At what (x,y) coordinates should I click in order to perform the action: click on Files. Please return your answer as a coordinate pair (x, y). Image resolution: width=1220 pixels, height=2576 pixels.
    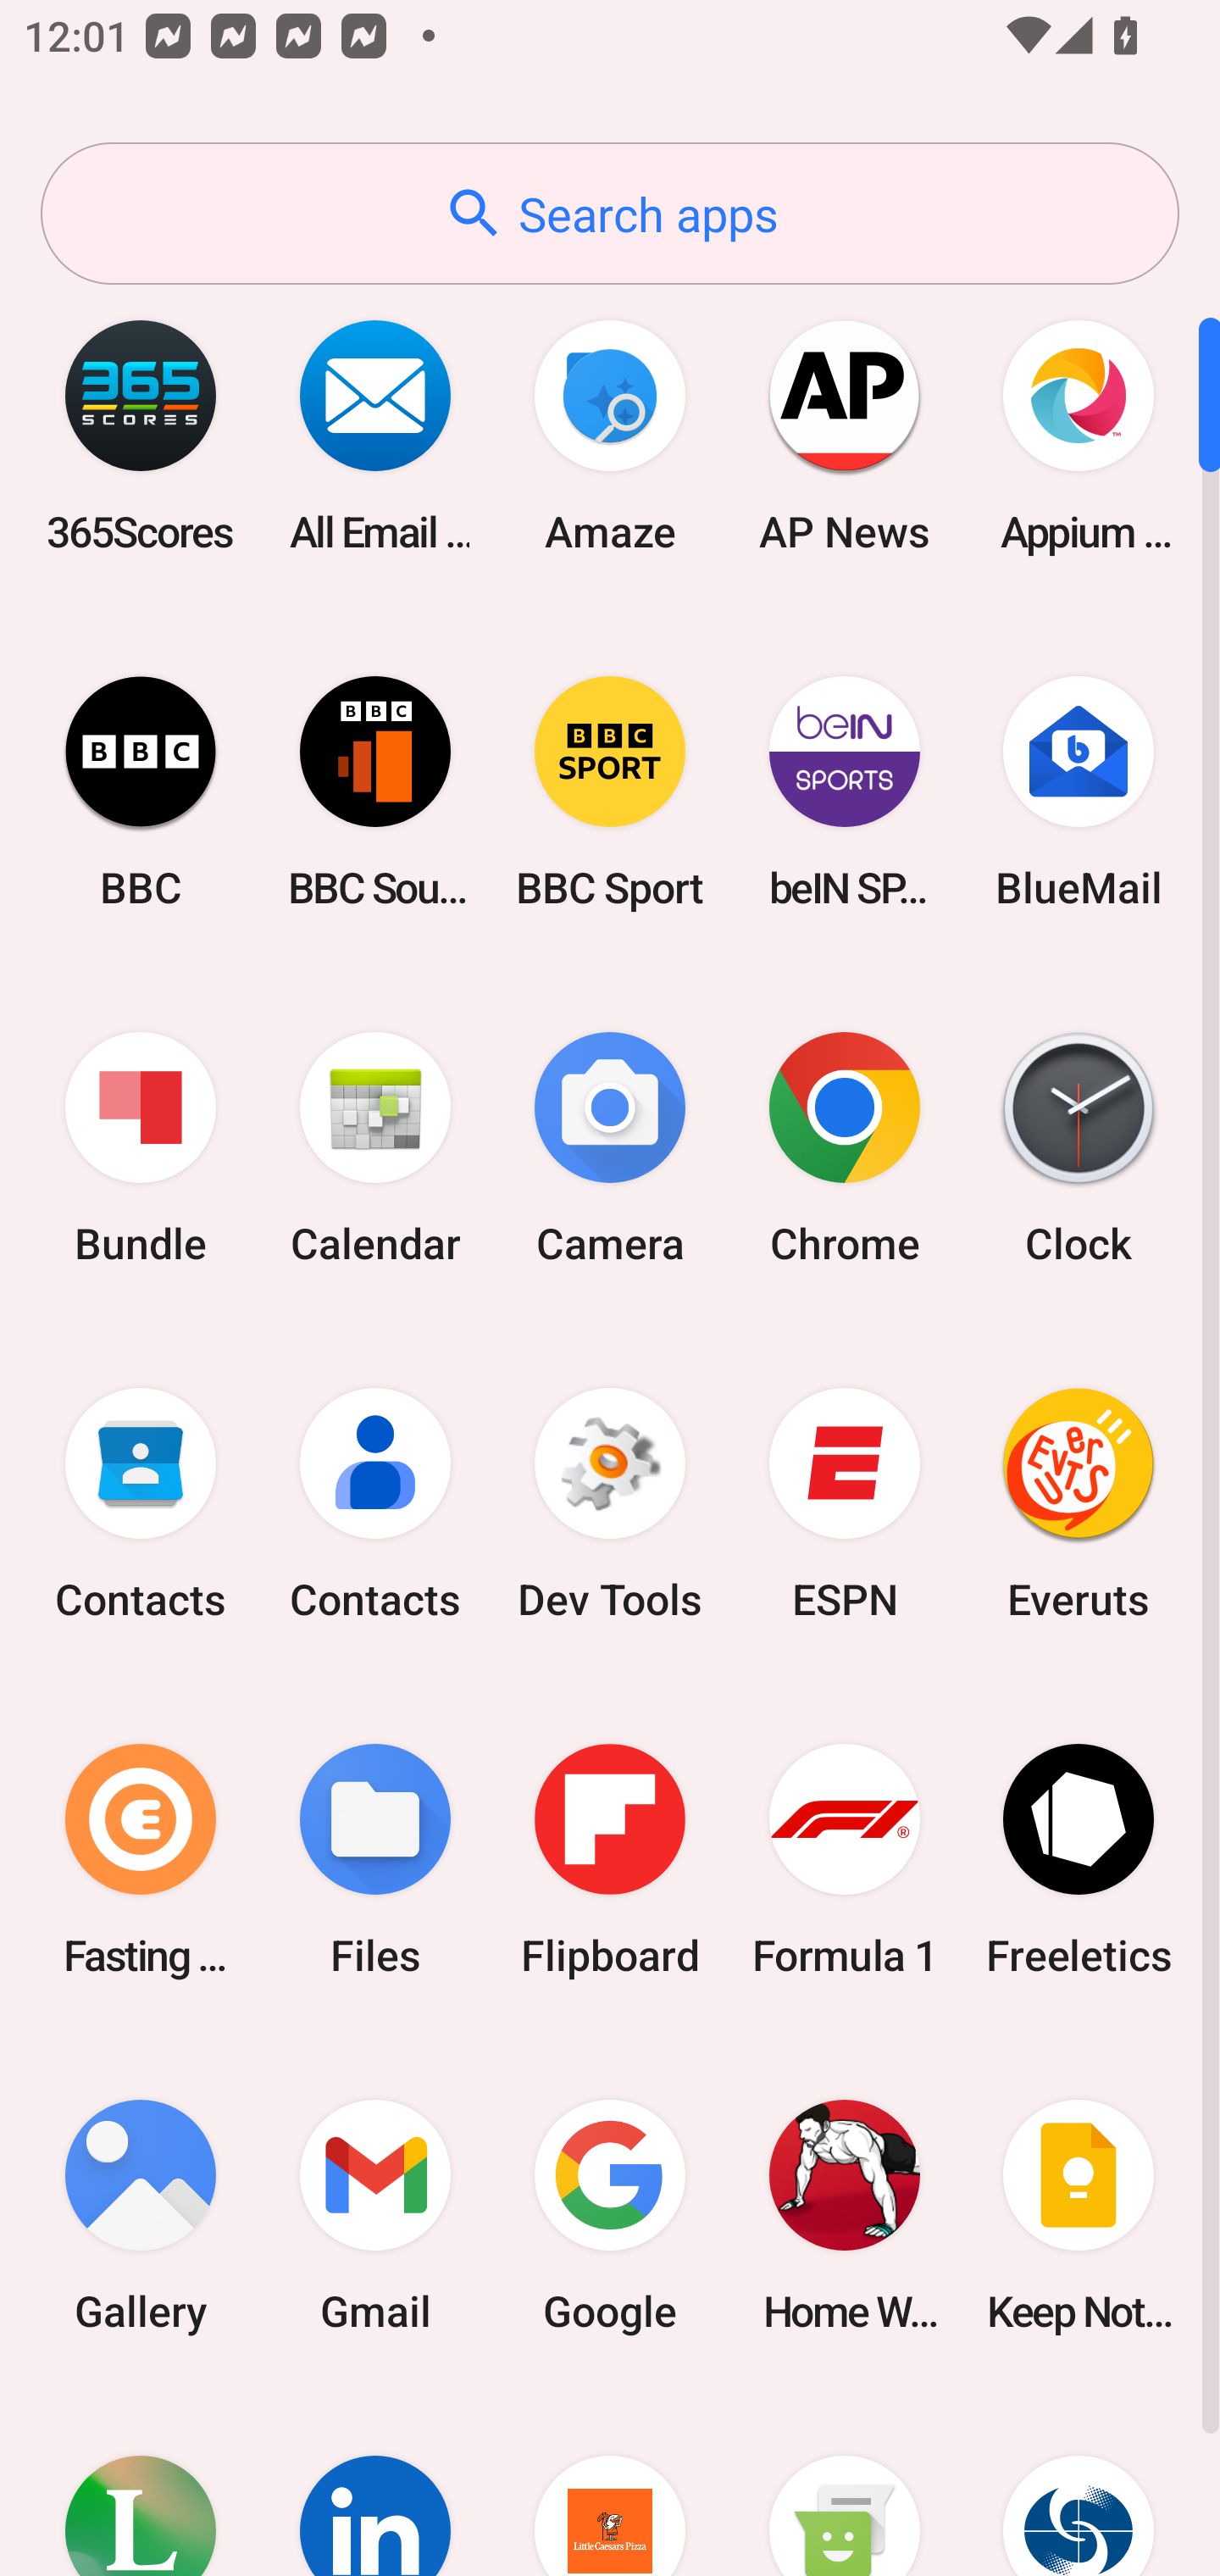
    Looking at the image, I should click on (375, 1859).